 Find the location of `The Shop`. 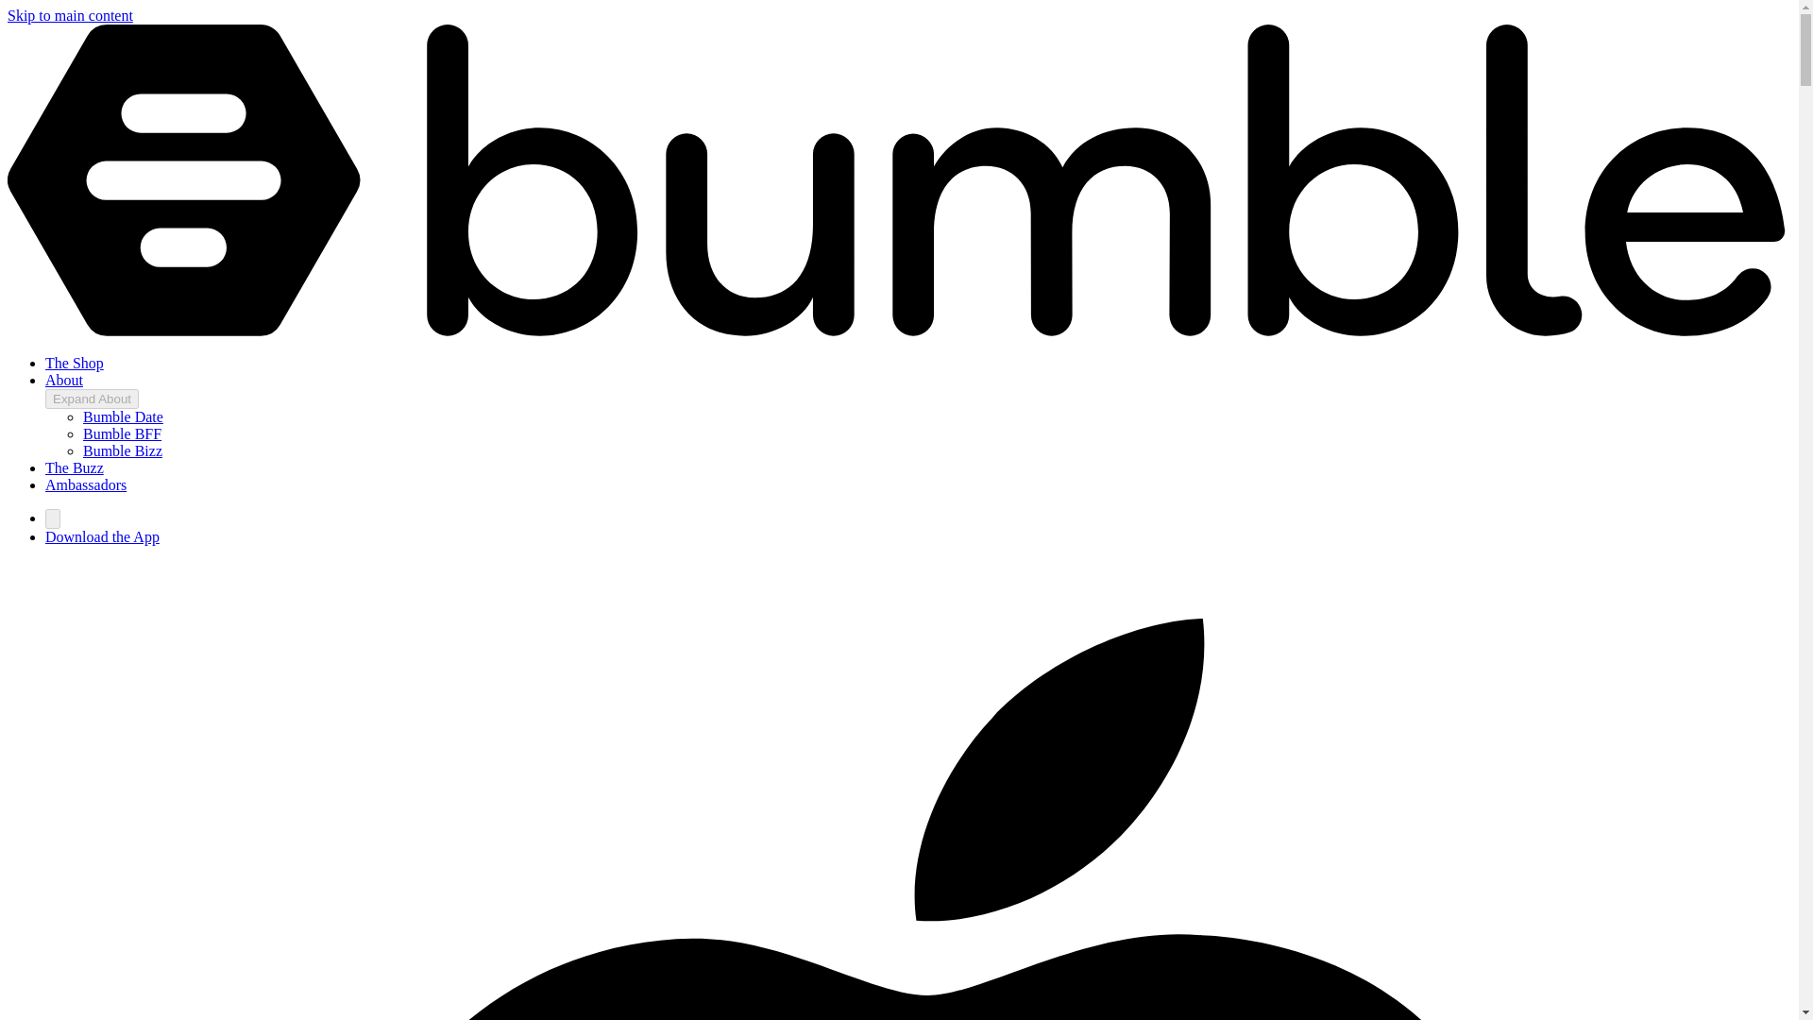

The Shop is located at coordinates (74, 363).